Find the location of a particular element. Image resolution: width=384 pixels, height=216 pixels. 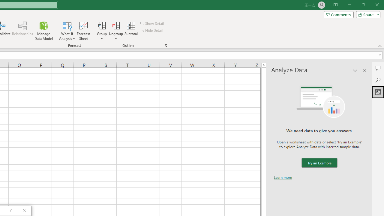

Relationships is located at coordinates (22, 31).